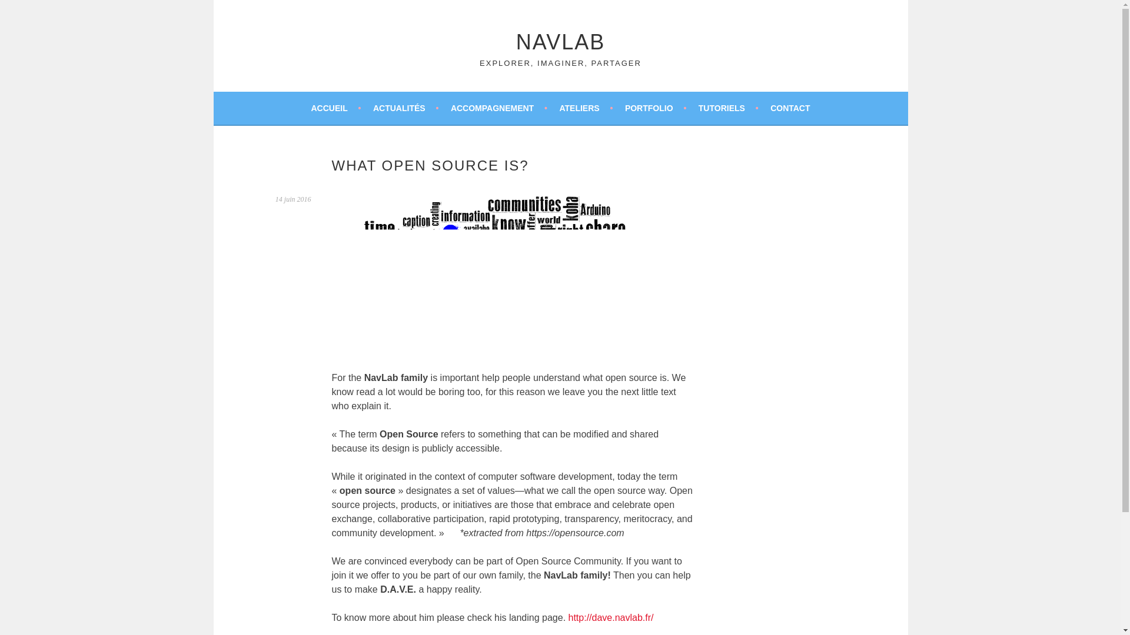 Image resolution: width=1130 pixels, height=635 pixels. What do you see at coordinates (293, 199) in the screenshot?
I see `Permalien vers What Open Source is?` at bounding box center [293, 199].